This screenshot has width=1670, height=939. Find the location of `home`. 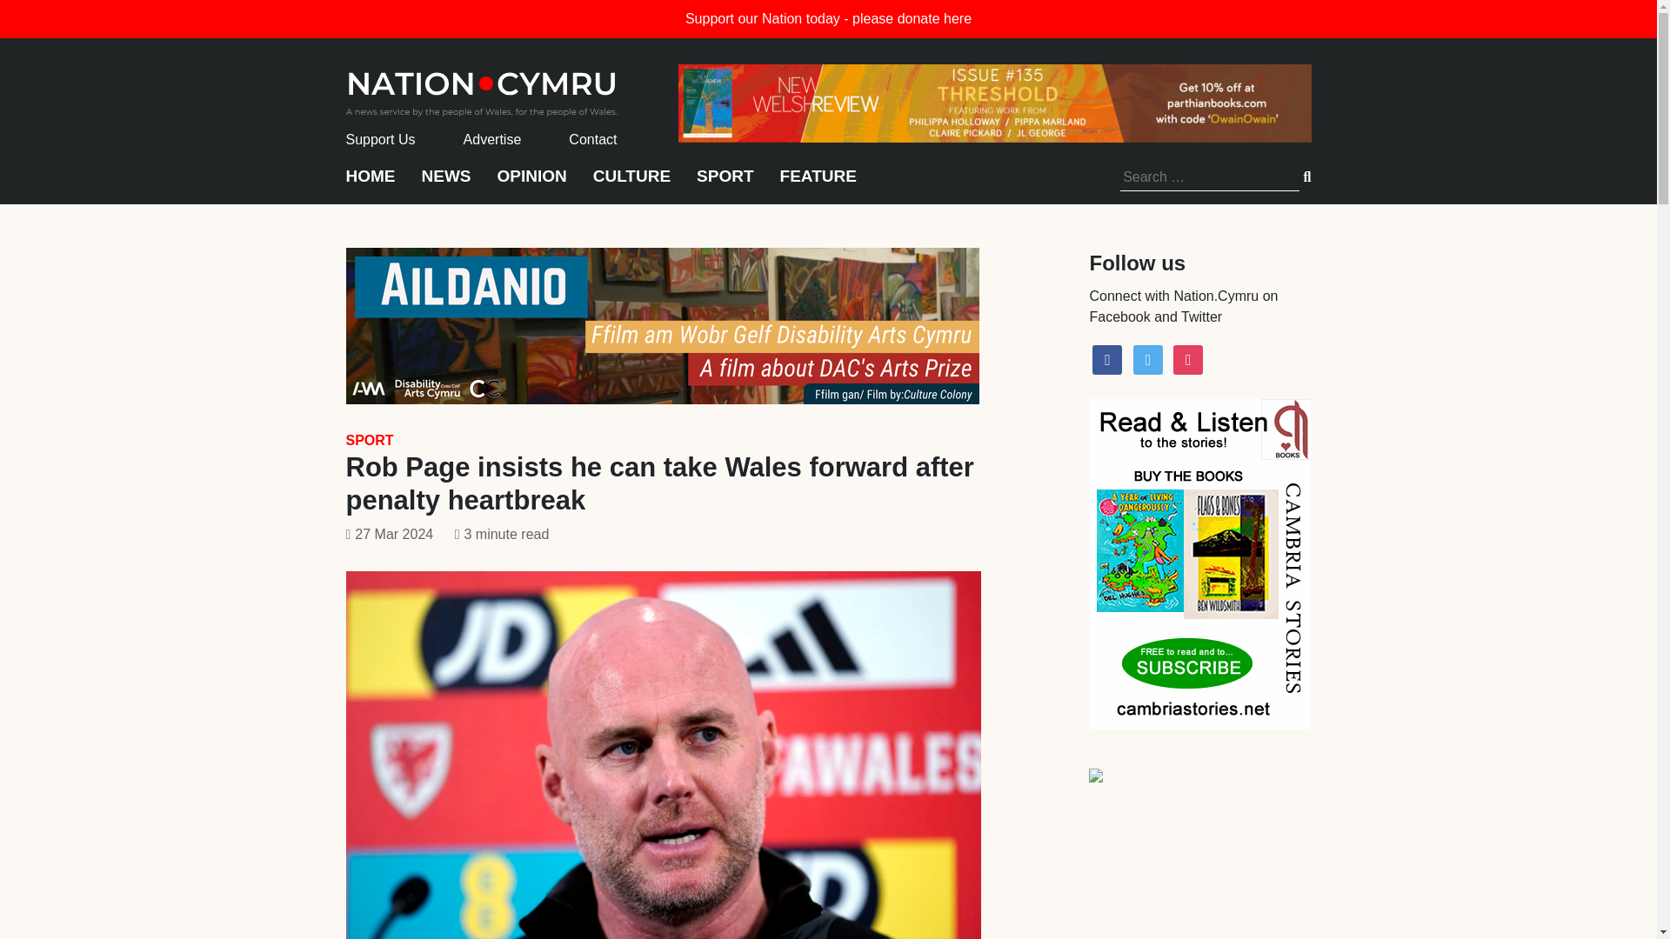

home is located at coordinates (482, 89).